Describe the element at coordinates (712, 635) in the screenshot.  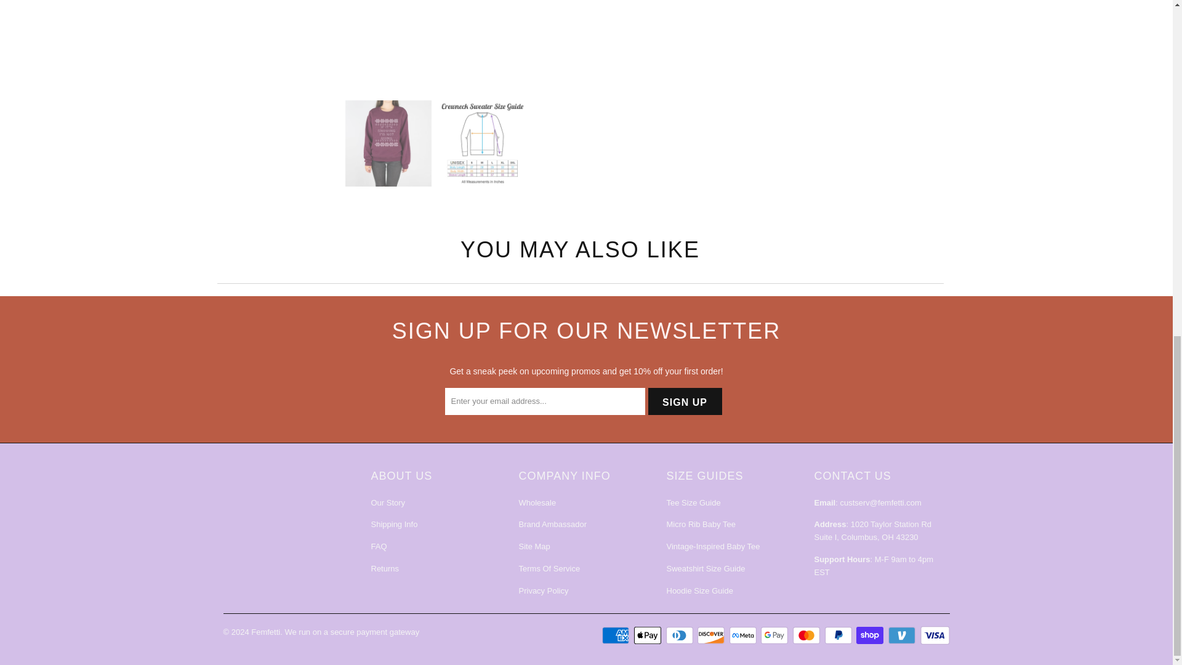
I see `Discover` at that location.